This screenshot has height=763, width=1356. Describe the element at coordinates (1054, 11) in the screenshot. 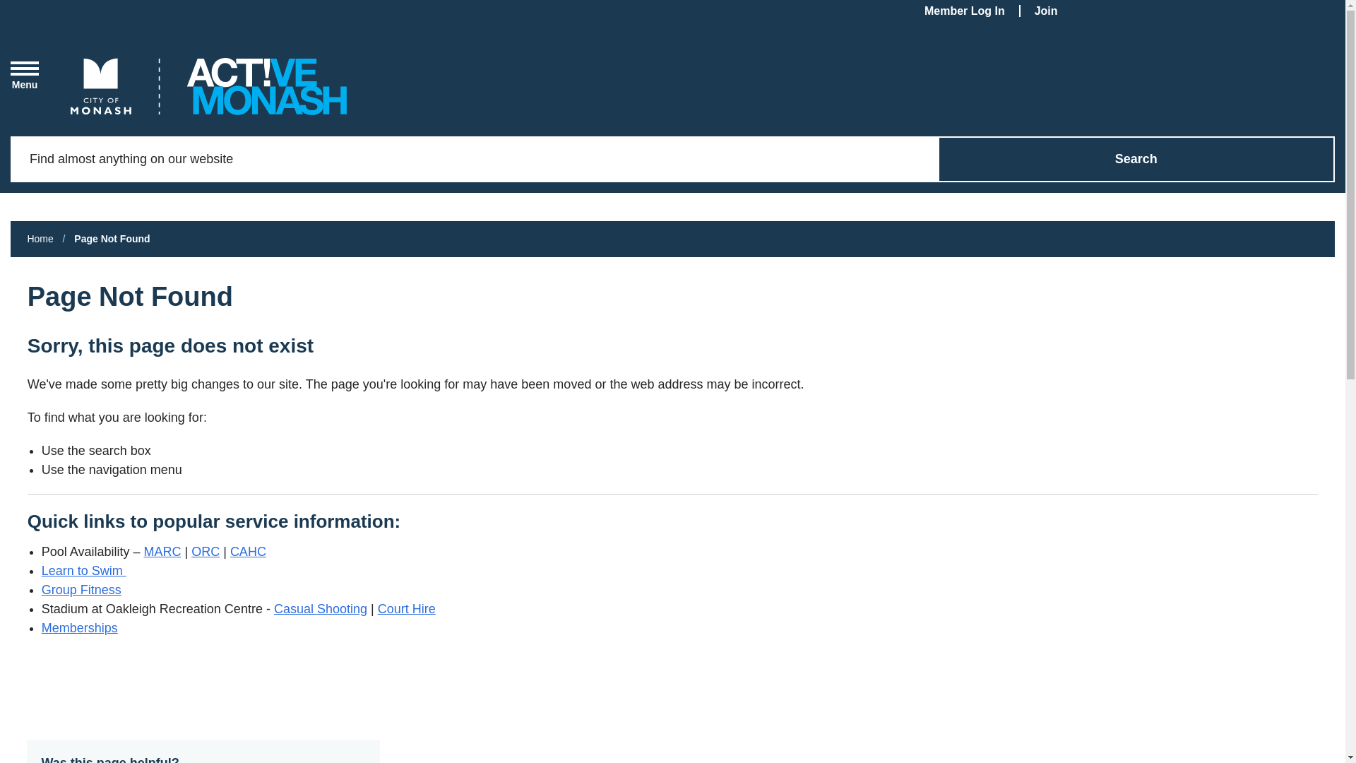

I see `Join` at that location.